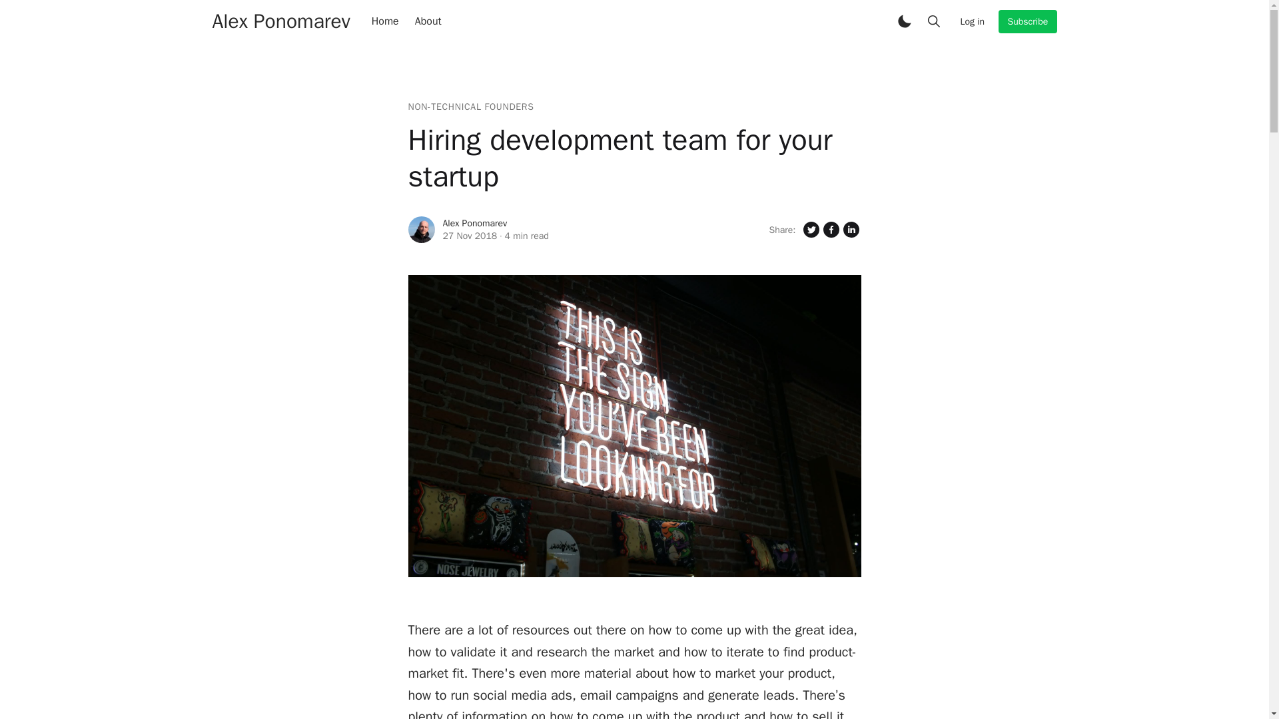 This screenshot has height=719, width=1279. I want to click on Log in, so click(973, 21).